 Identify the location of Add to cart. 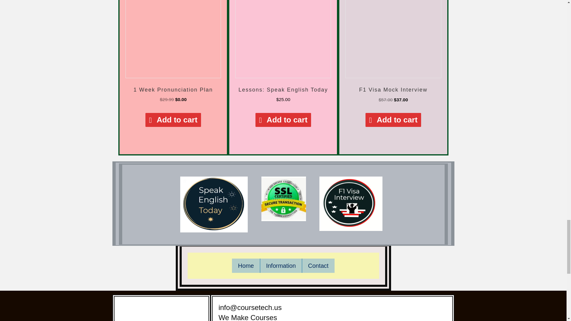
(393, 120).